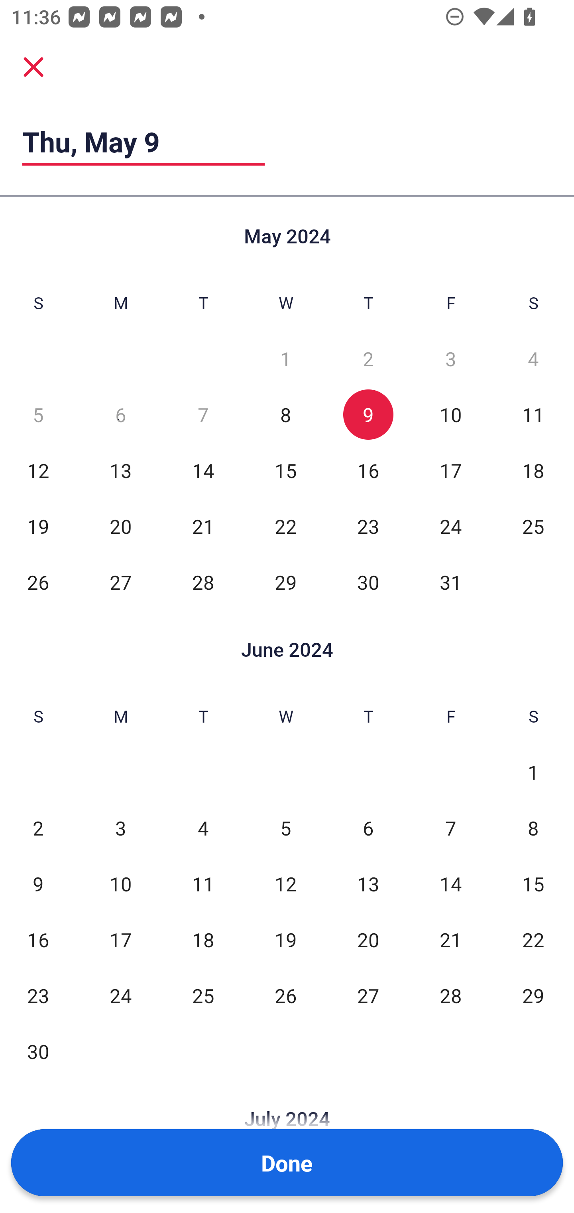 The image size is (574, 1213). What do you see at coordinates (368, 828) in the screenshot?
I see `6 Thu, Jun 6, Not Selected` at bounding box center [368, 828].